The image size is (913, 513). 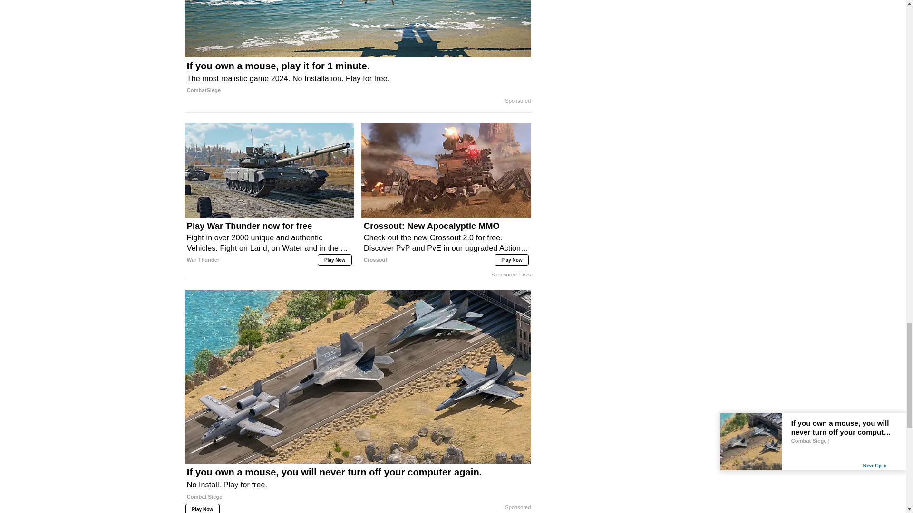 What do you see at coordinates (517, 101) in the screenshot?
I see `Sponsored` at bounding box center [517, 101].